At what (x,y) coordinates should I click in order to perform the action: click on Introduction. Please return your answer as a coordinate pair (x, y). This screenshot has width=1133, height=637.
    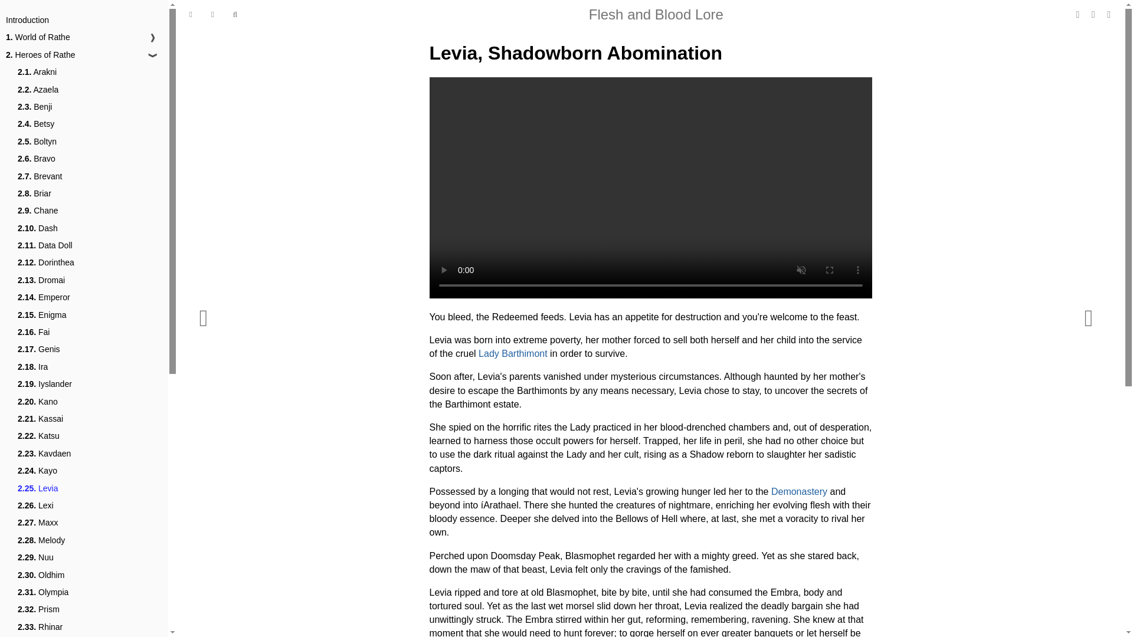
    Looking at the image, I should click on (27, 20).